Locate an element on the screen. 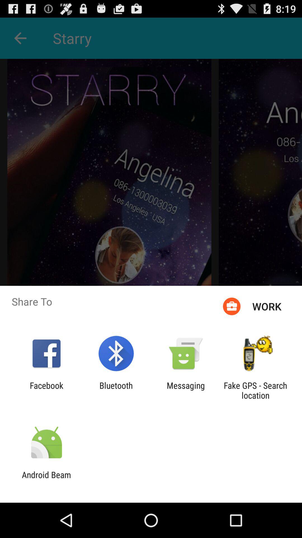  scroll until bluetooth app is located at coordinates (116, 390).